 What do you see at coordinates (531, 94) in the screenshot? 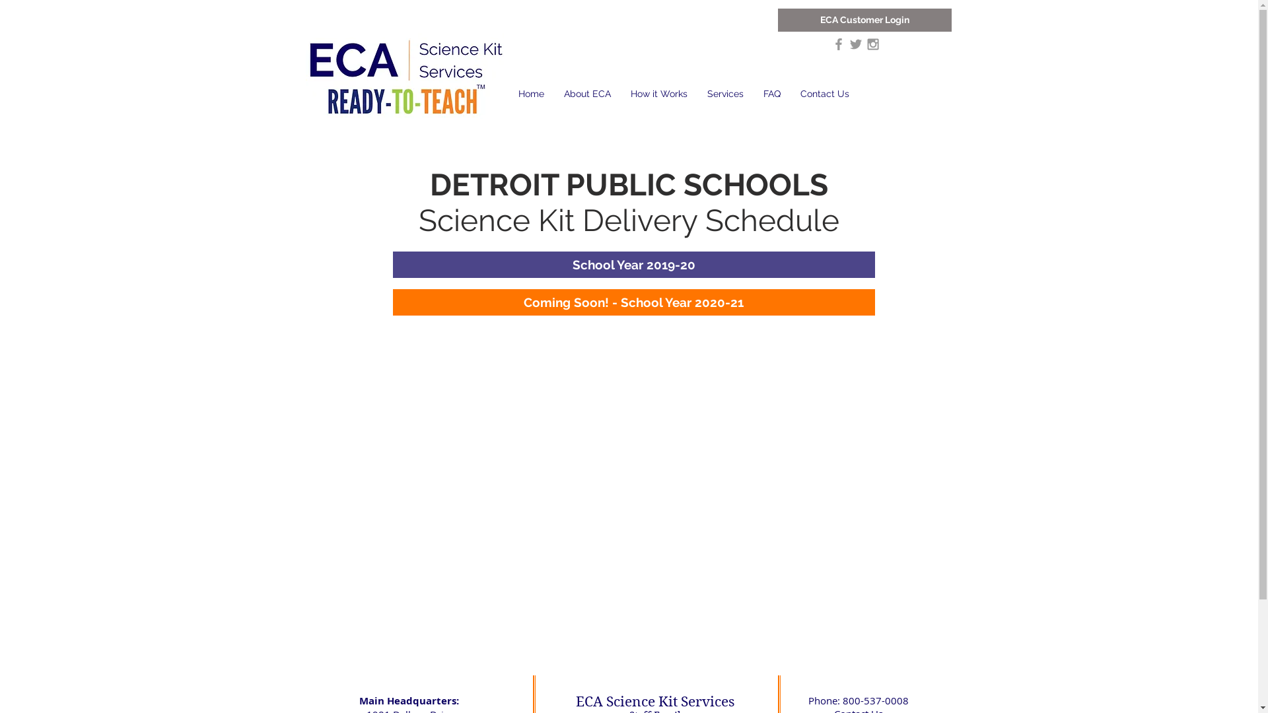
I see `Home` at bounding box center [531, 94].